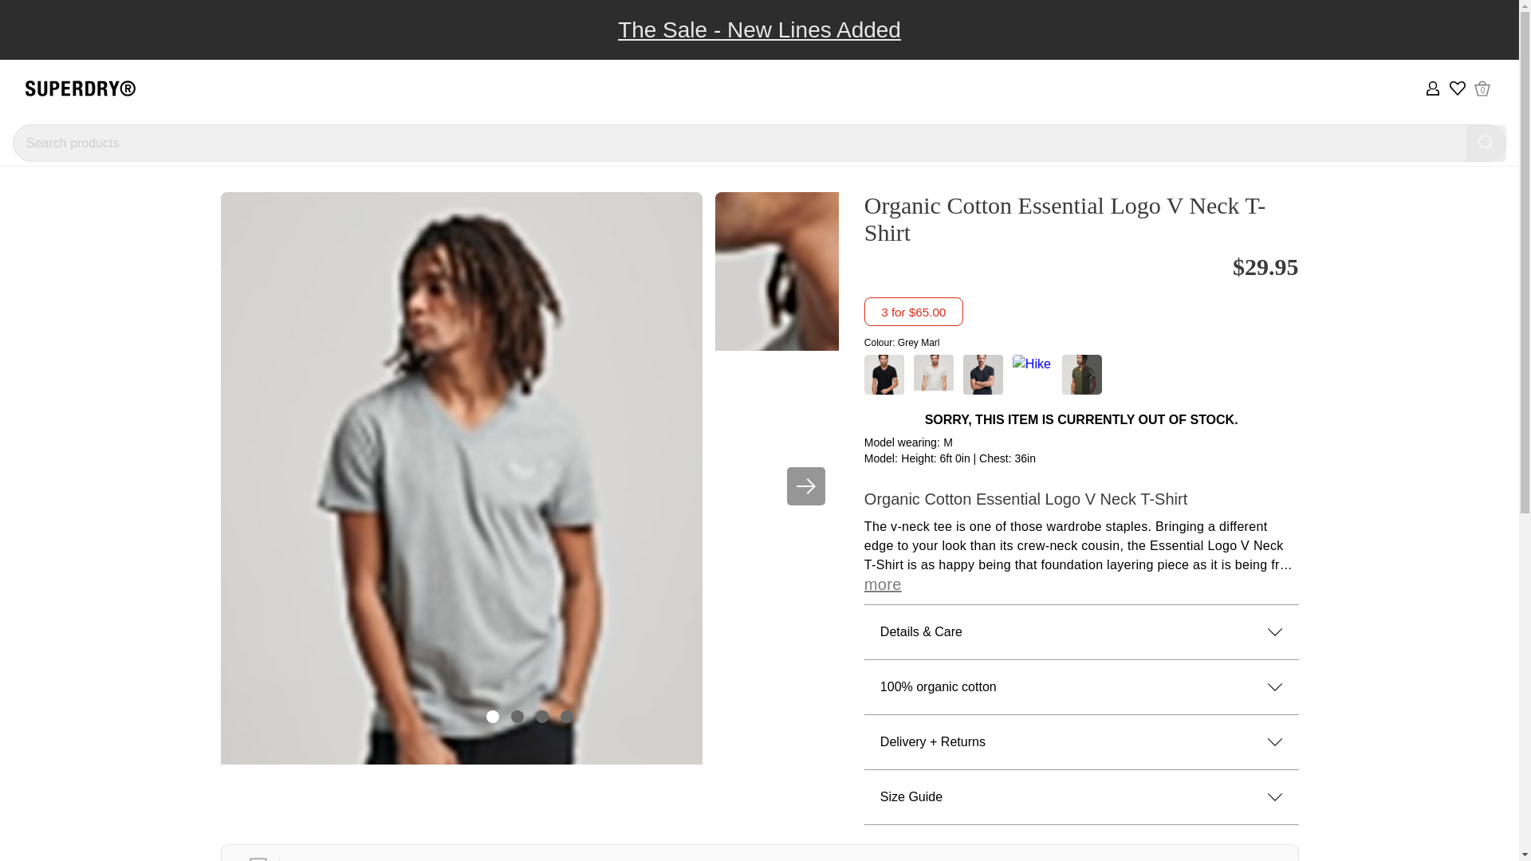 The image size is (1531, 861). What do you see at coordinates (1432, 88) in the screenshot?
I see `My Account` at bounding box center [1432, 88].